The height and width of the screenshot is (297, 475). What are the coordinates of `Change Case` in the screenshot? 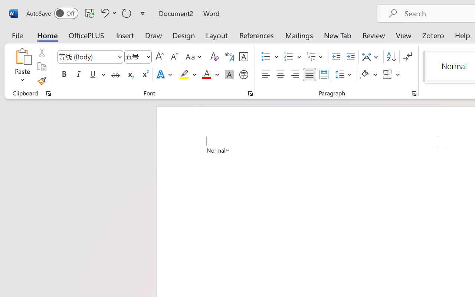 It's located at (194, 57).